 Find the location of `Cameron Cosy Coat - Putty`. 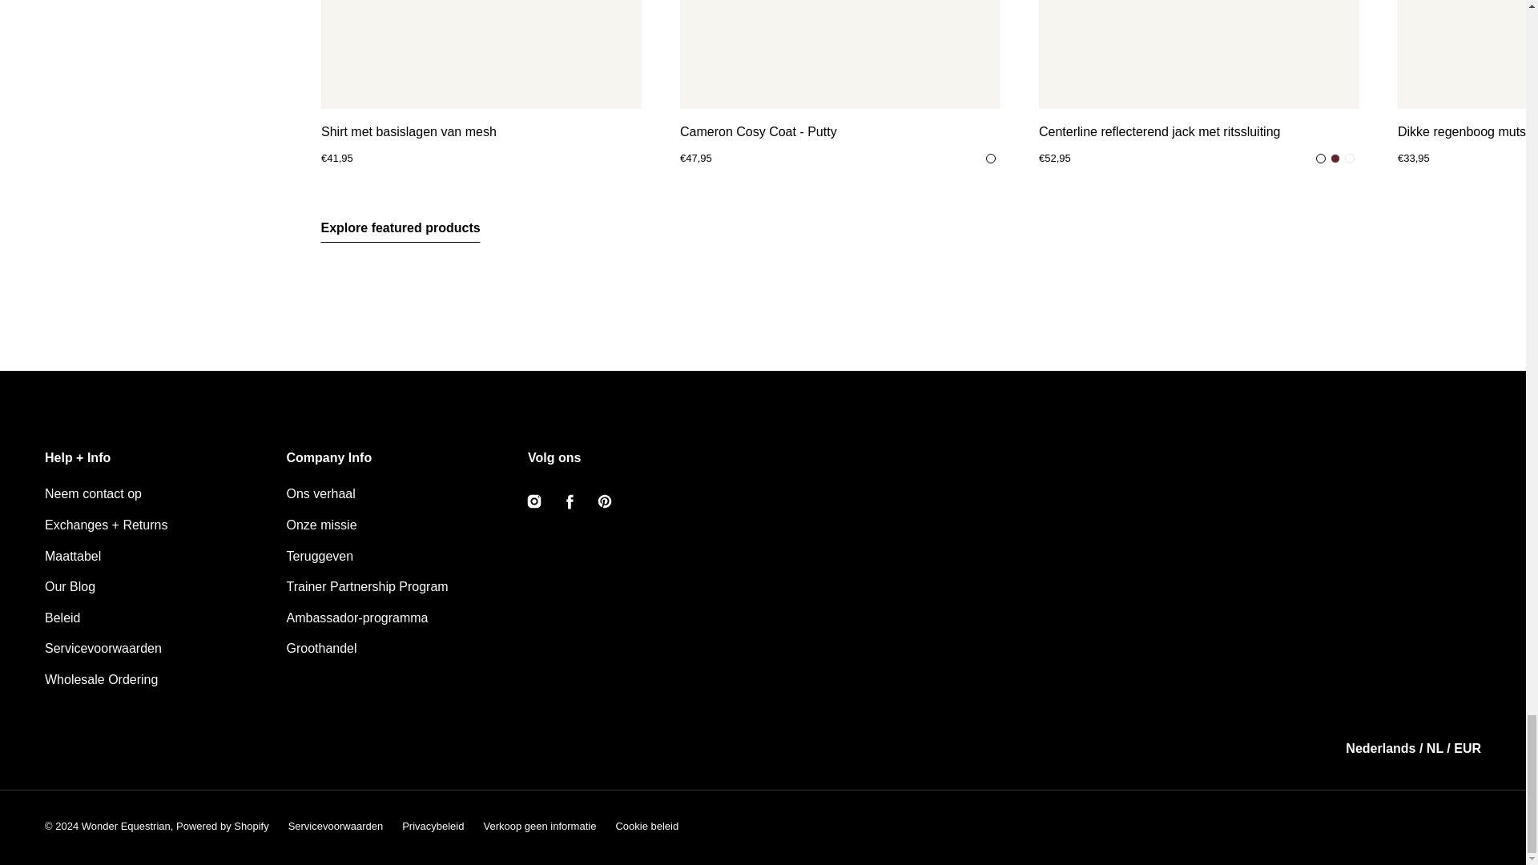

Cameron Cosy Coat - Putty is located at coordinates (839, 132).